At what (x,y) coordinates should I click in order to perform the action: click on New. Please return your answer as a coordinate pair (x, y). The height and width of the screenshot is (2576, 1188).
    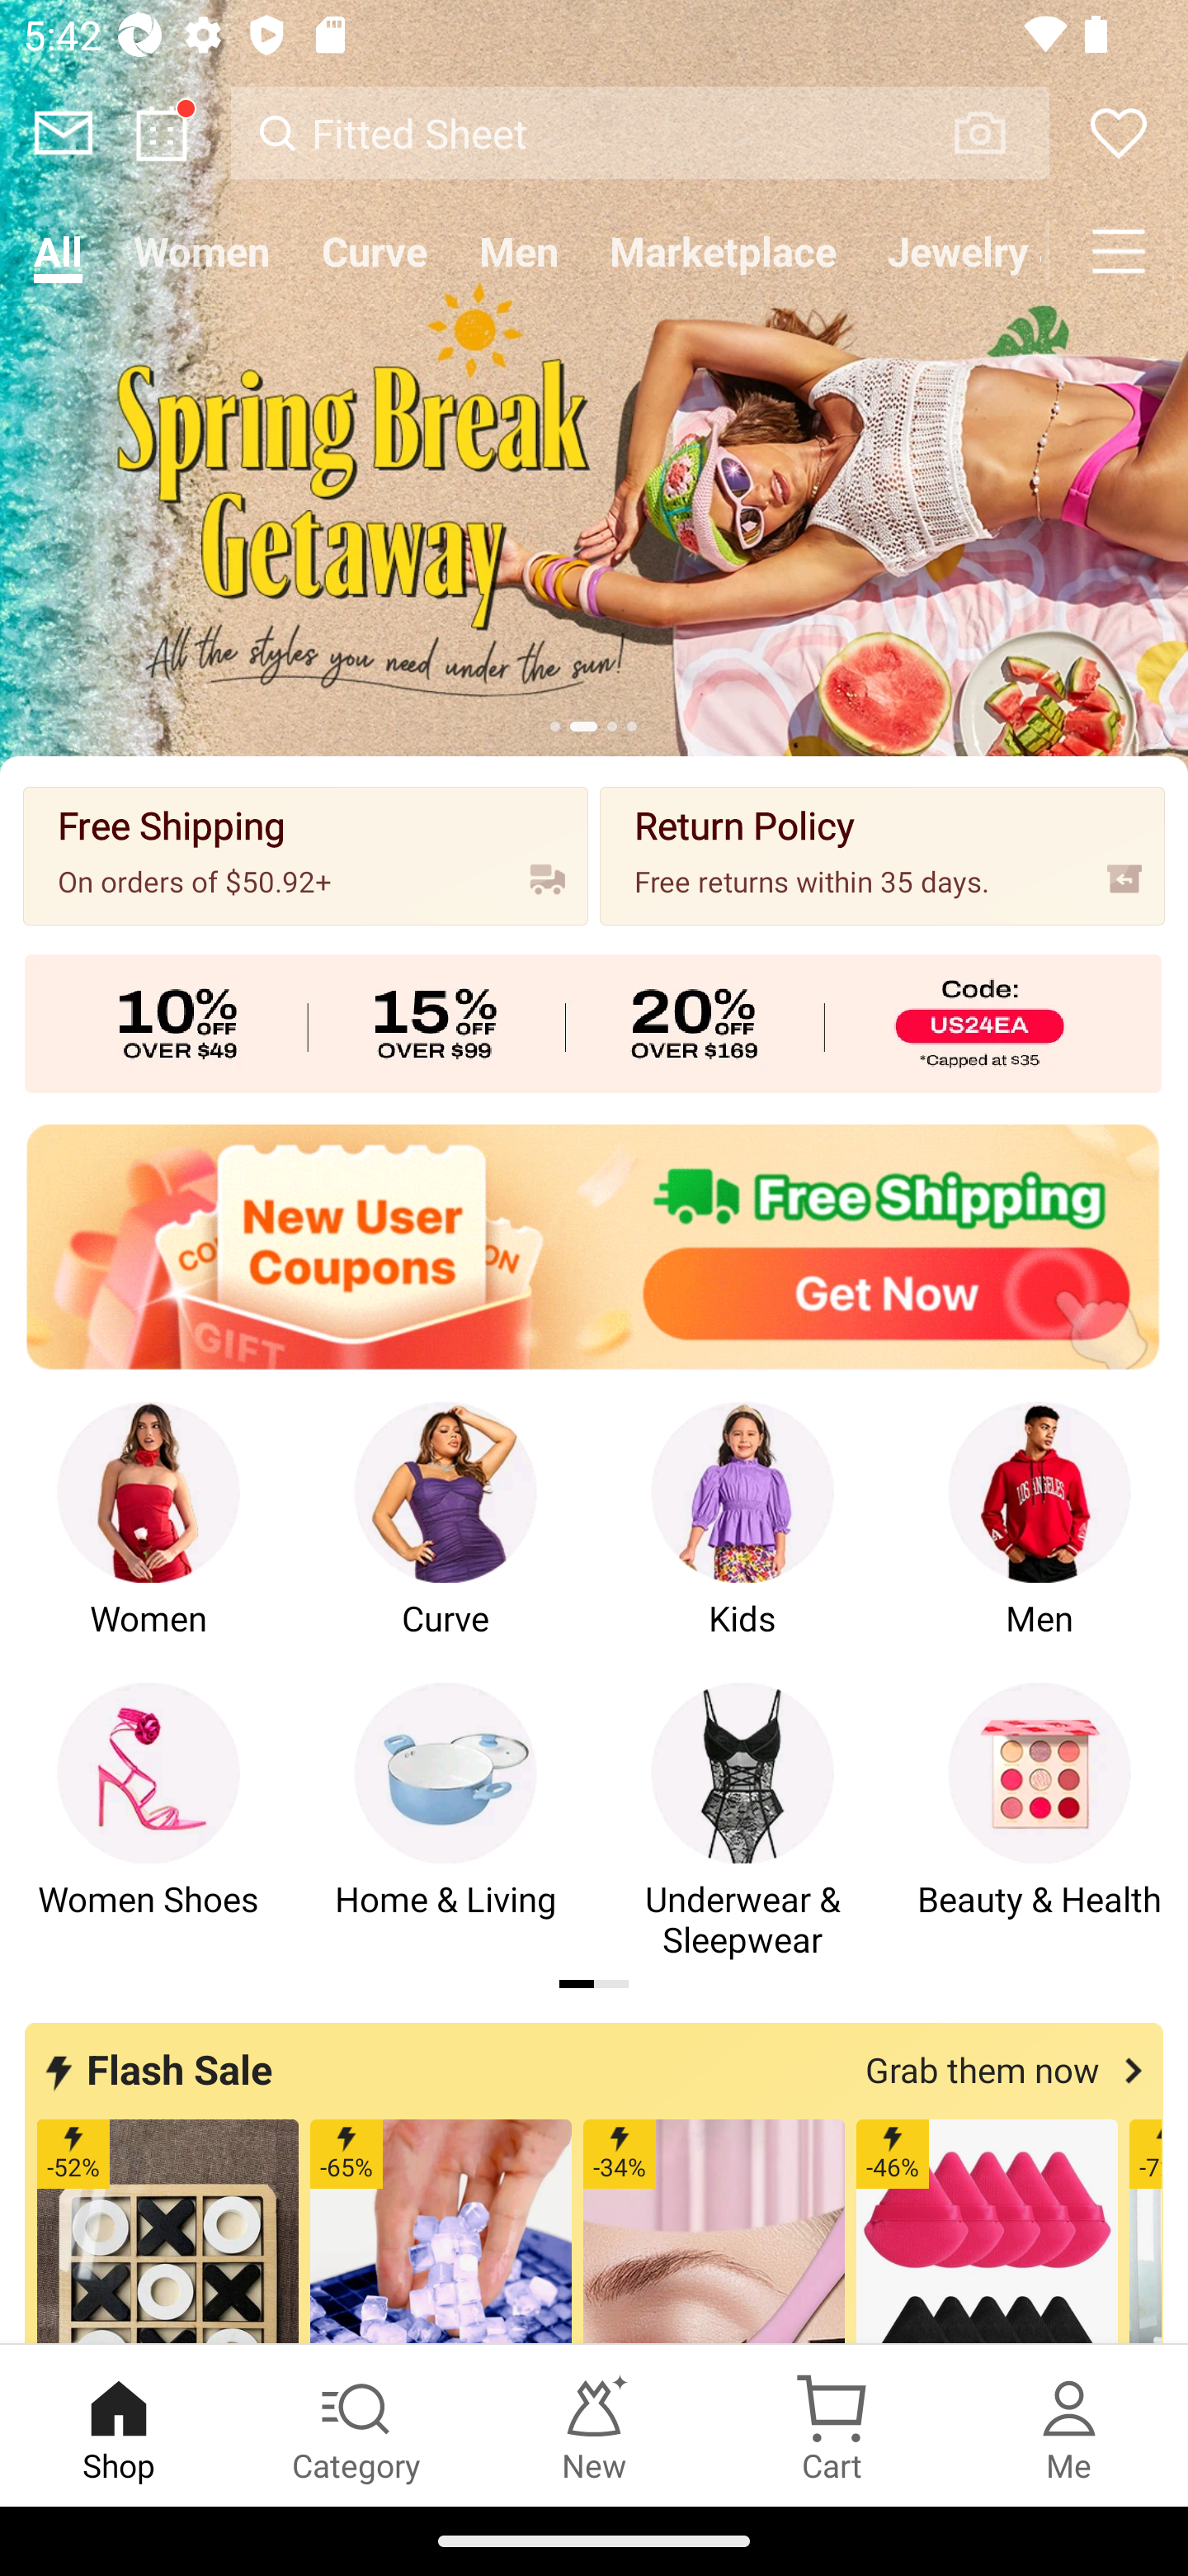
    Looking at the image, I should click on (594, 2425).